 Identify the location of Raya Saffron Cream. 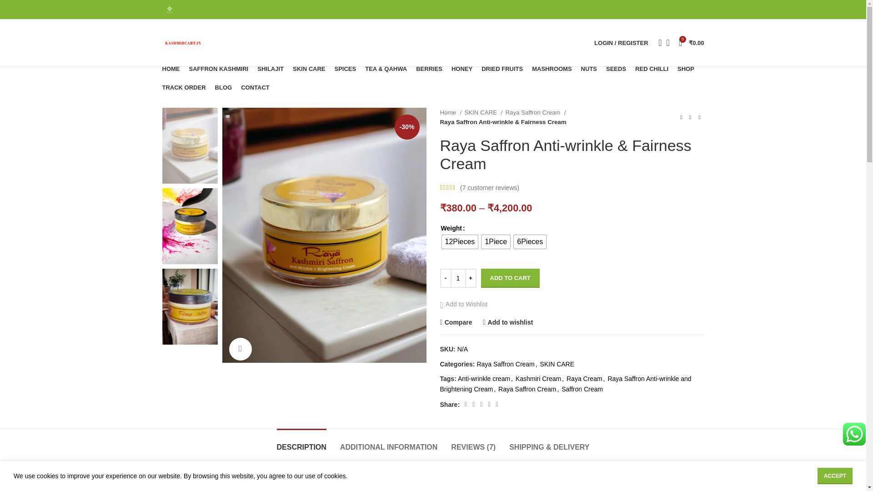
(536, 112).